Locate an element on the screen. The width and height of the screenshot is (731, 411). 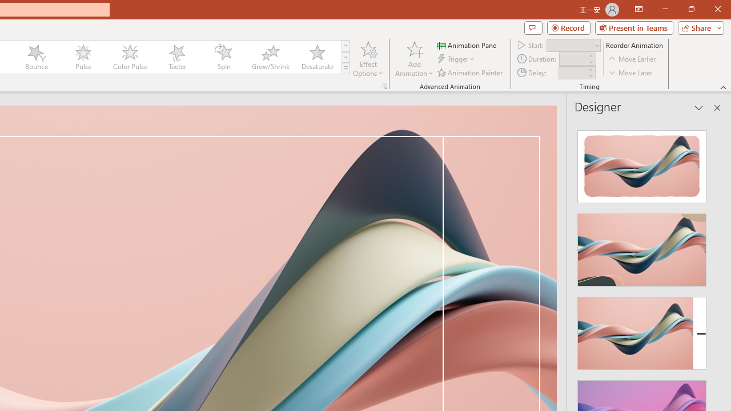
Pulse is located at coordinates (83, 57).